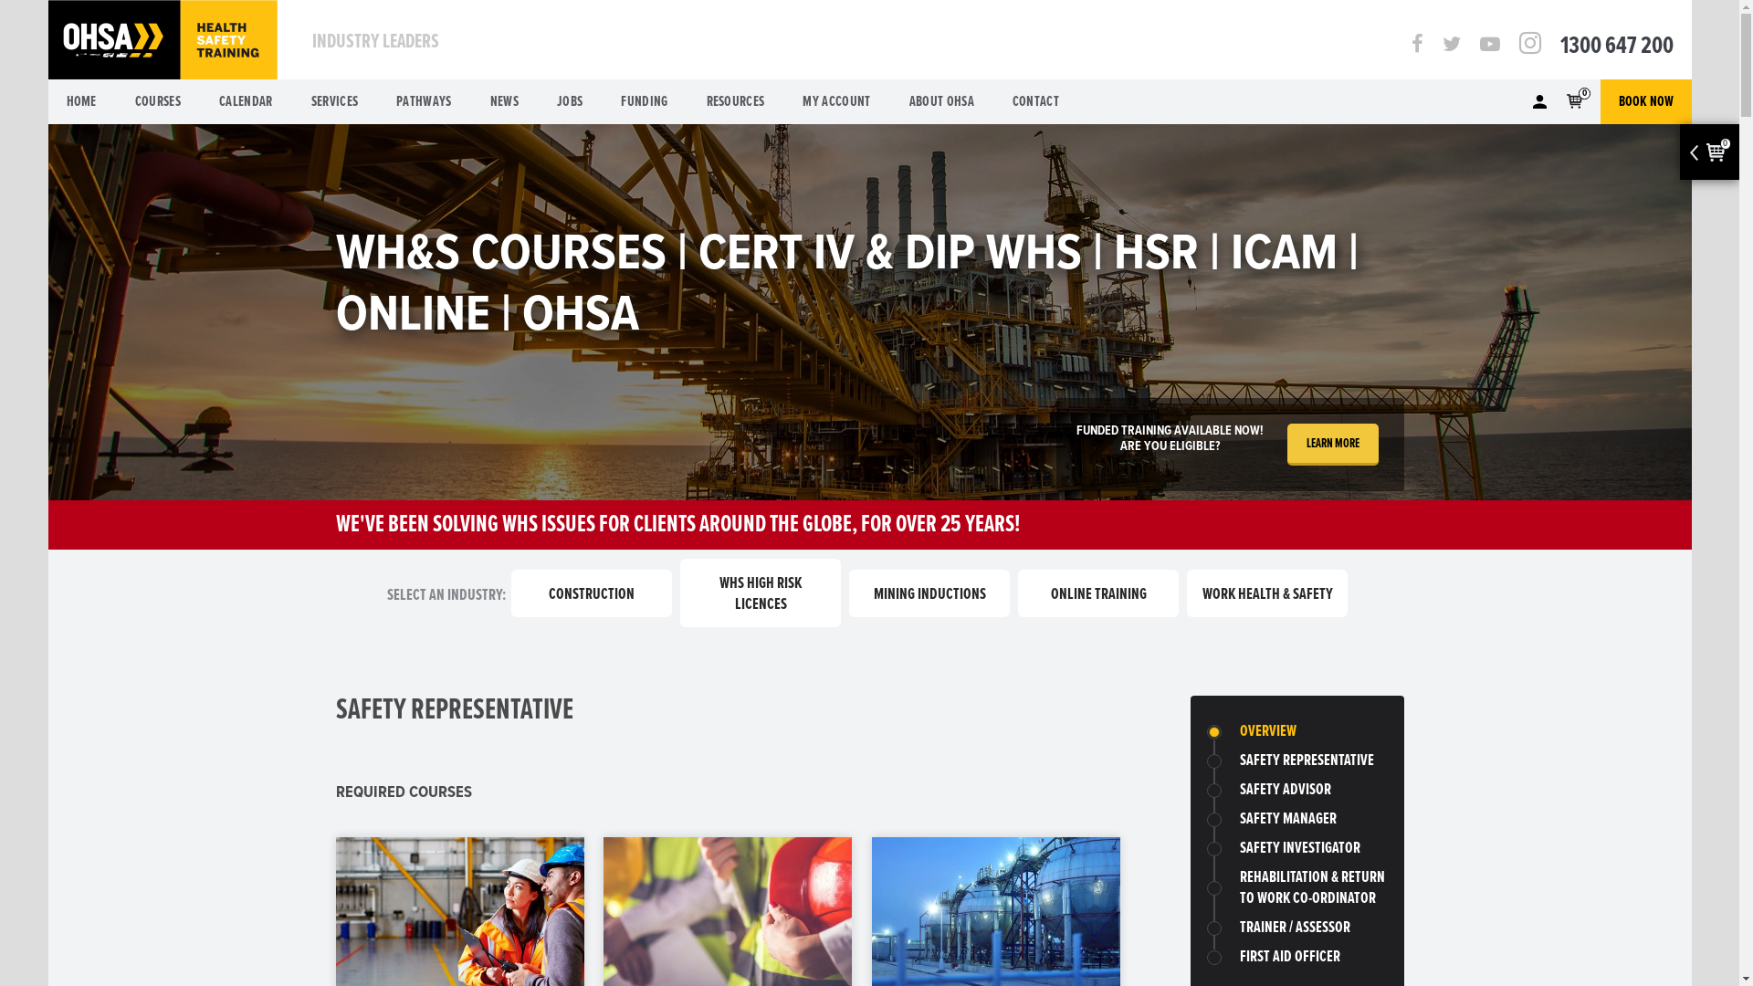 This screenshot has height=986, width=1753. Describe the element at coordinates (1288, 820) in the screenshot. I see `SAFETY MANAGER` at that location.